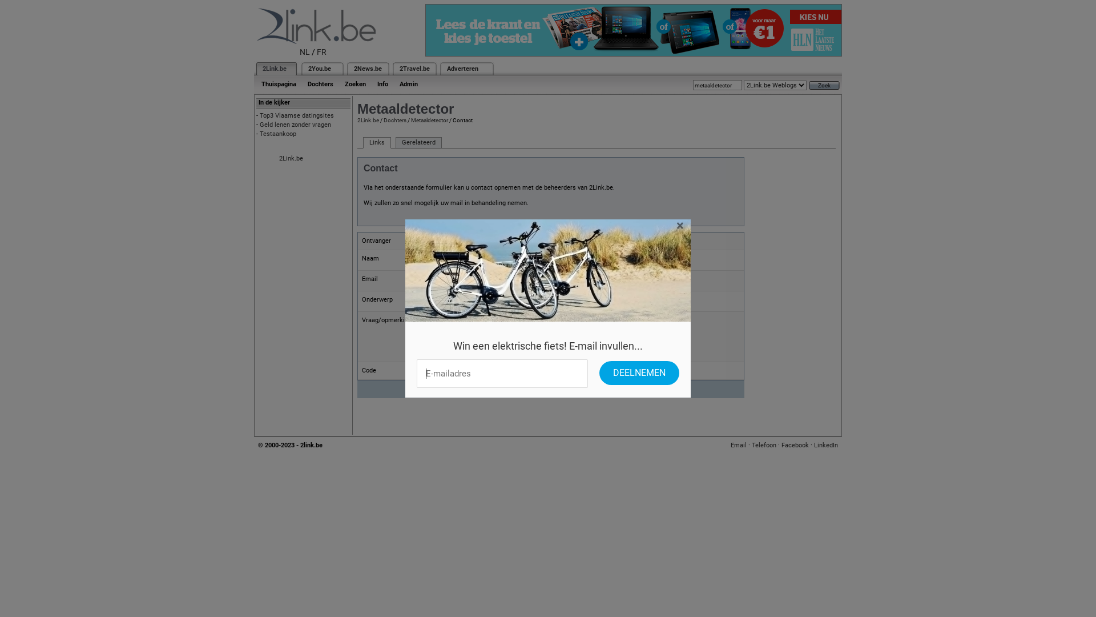 The height and width of the screenshot is (617, 1096). Describe the element at coordinates (795, 446) in the screenshot. I see `Facebook` at that location.